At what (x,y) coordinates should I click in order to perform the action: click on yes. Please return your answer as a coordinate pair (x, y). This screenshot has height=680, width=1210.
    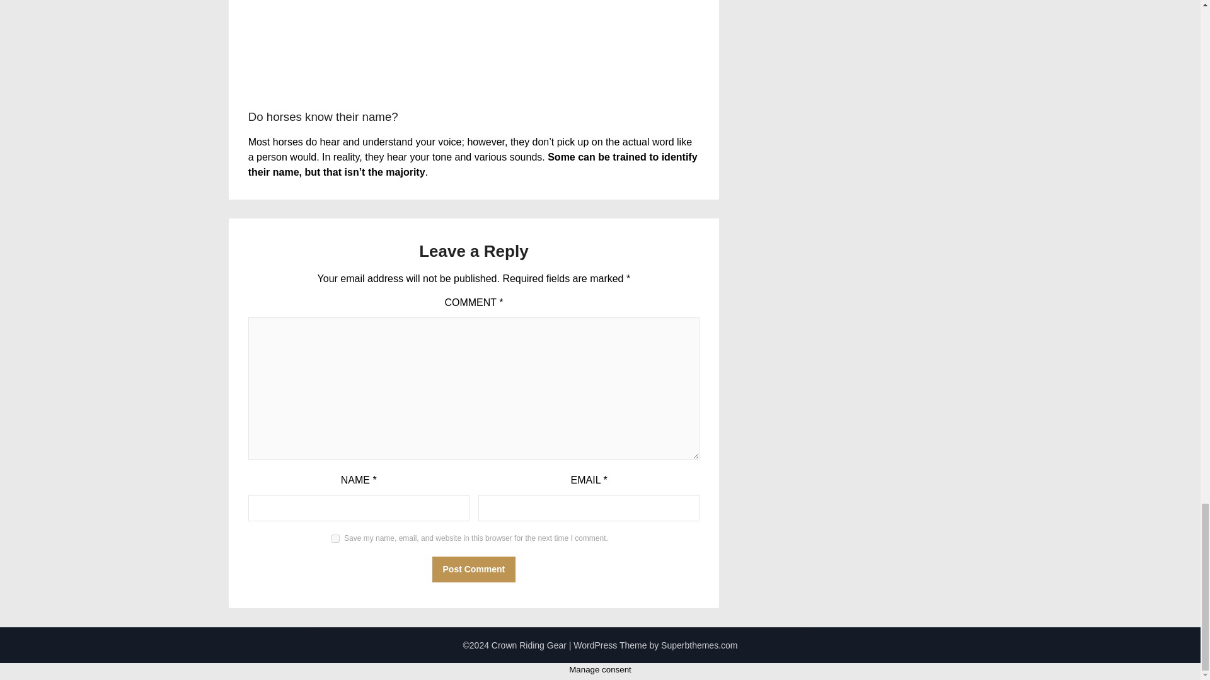
    Looking at the image, I should click on (335, 538).